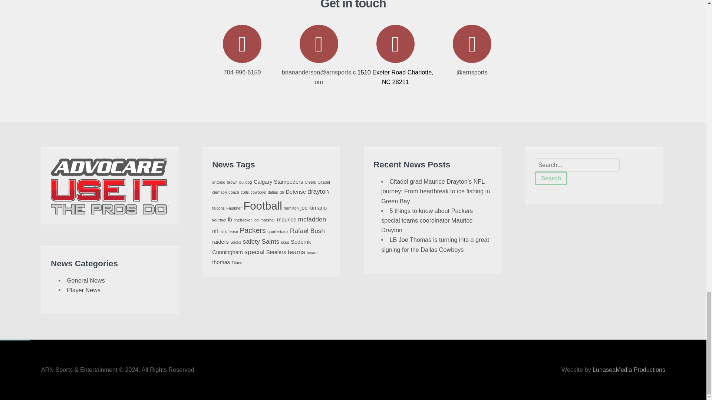 This screenshot has width=712, height=400. I want to click on Search, so click(551, 178).